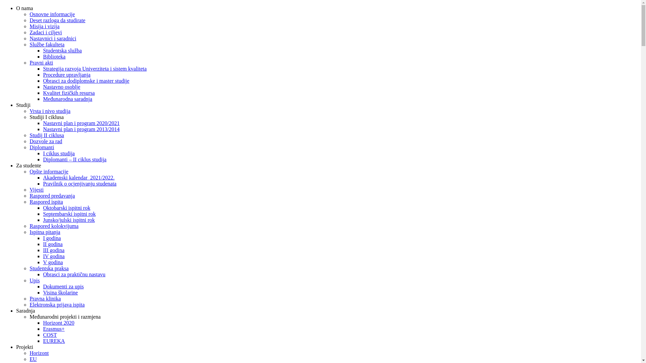 Image resolution: width=646 pixels, height=363 pixels. What do you see at coordinates (58, 20) in the screenshot?
I see `Deset razloga da studirate` at bounding box center [58, 20].